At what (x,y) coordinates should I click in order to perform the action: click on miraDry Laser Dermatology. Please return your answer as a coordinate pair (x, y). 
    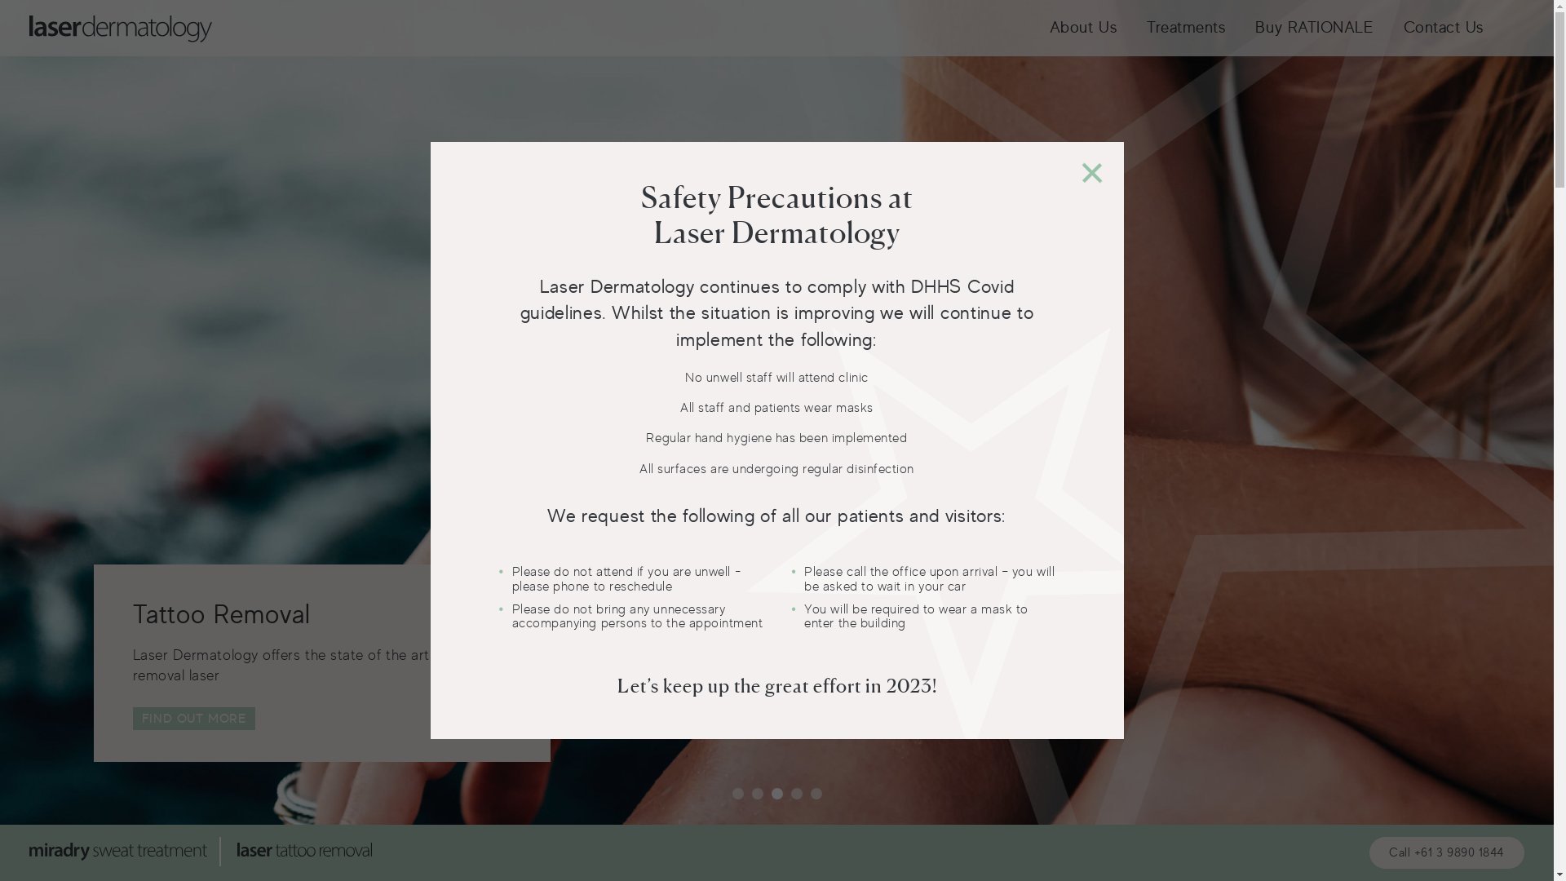
    Looking at the image, I should click on (131, 852).